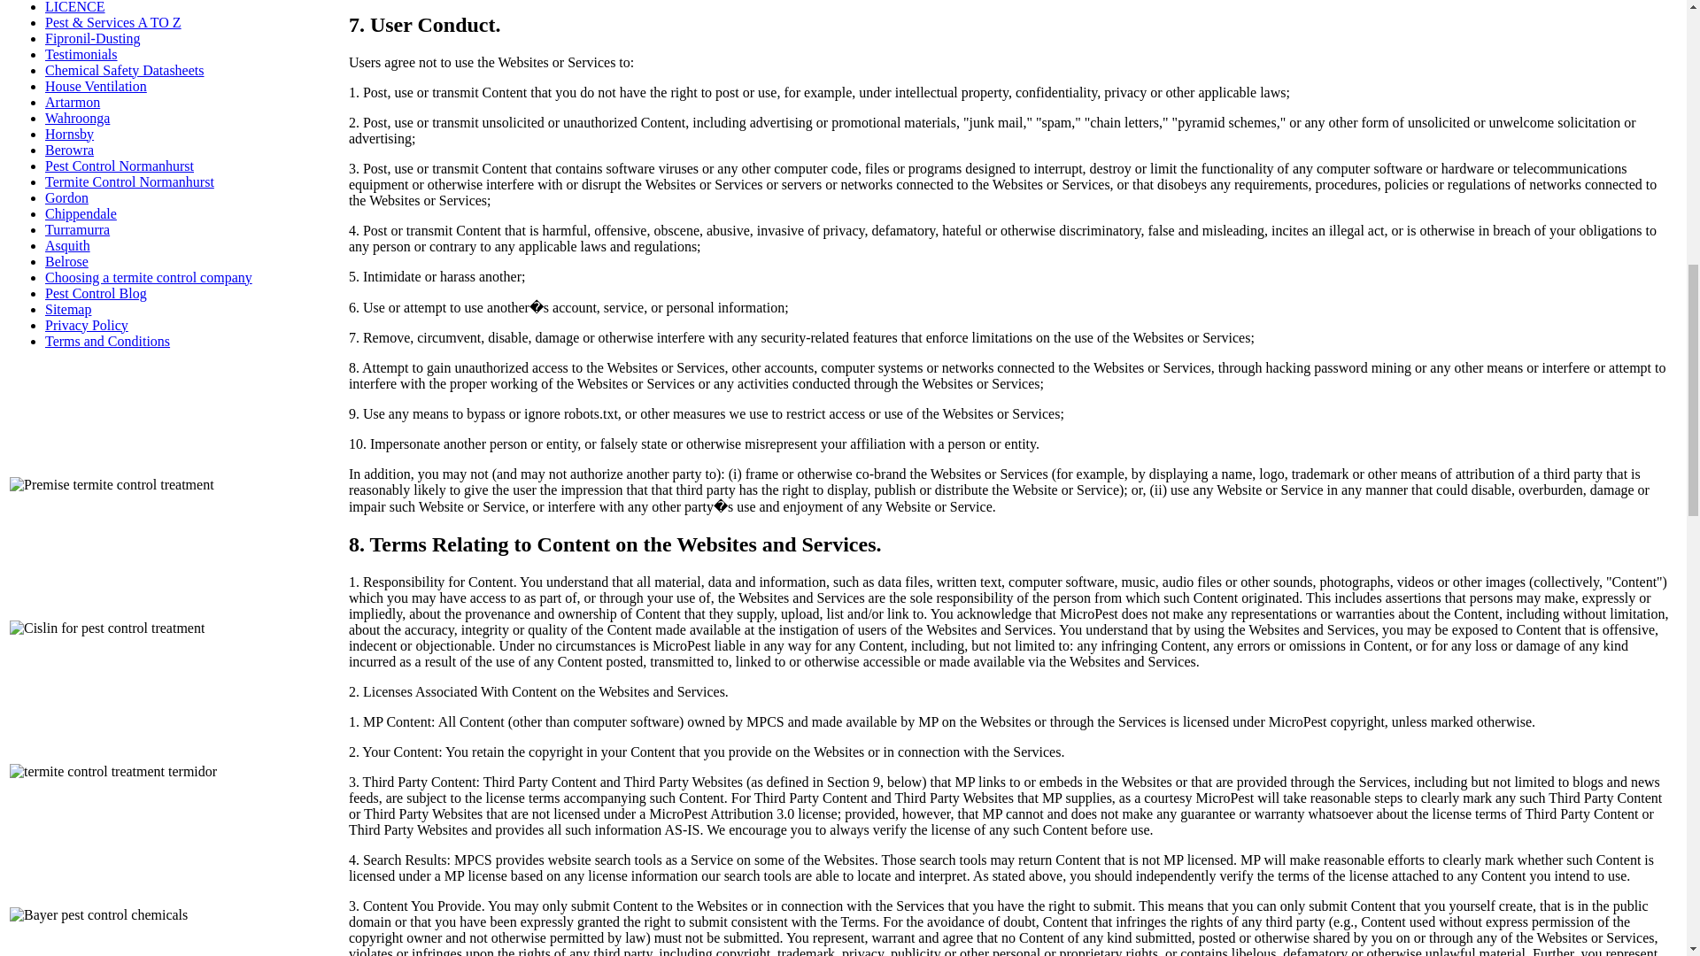 The width and height of the screenshot is (1700, 956). What do you see at coordinates (69, 133) in the screenshot?
I see `Hornsby` at bounding box center [69, 133].